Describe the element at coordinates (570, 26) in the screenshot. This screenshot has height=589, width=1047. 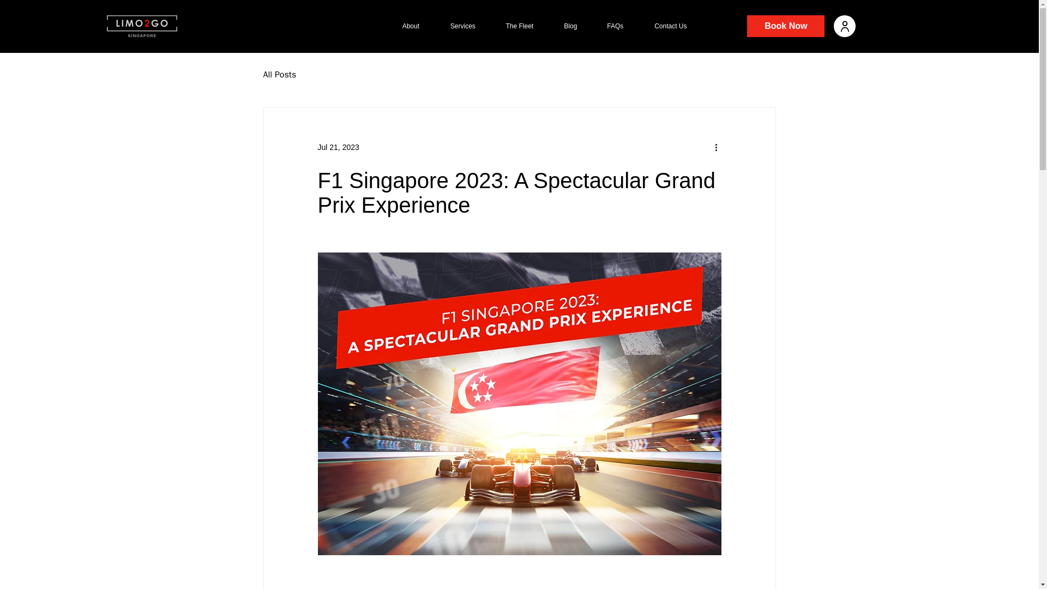
I see `Blog` at that location.